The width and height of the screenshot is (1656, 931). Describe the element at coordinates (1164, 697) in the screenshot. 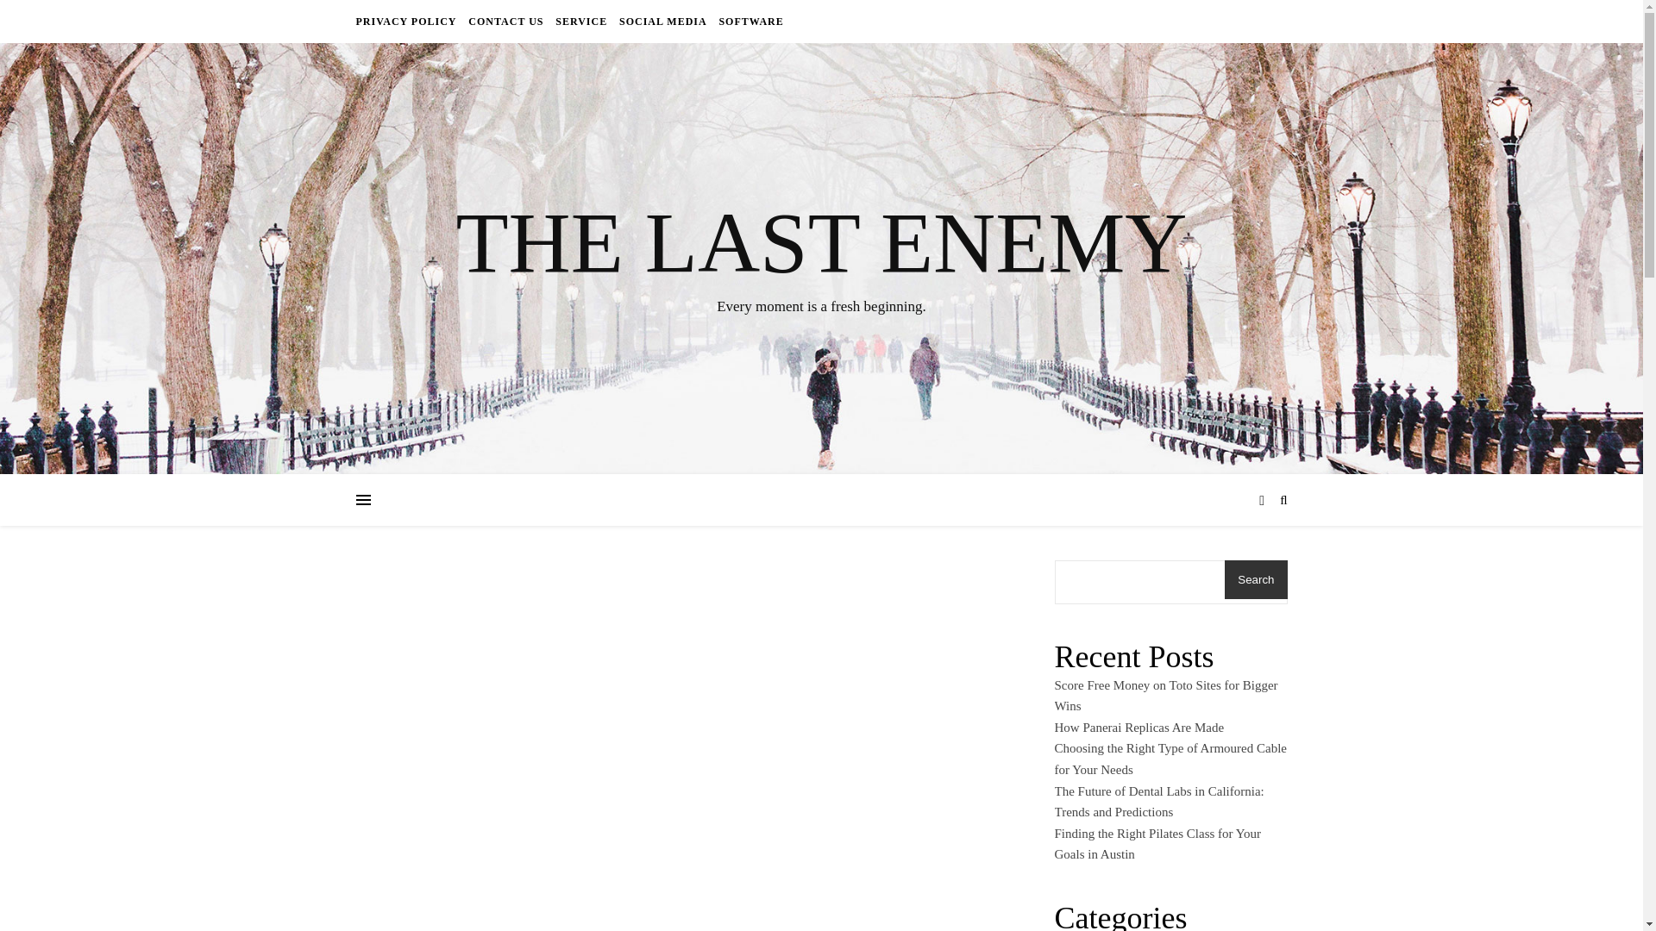

I see `Score Free Money on Toto Sites for Bigger Wins` at that location.